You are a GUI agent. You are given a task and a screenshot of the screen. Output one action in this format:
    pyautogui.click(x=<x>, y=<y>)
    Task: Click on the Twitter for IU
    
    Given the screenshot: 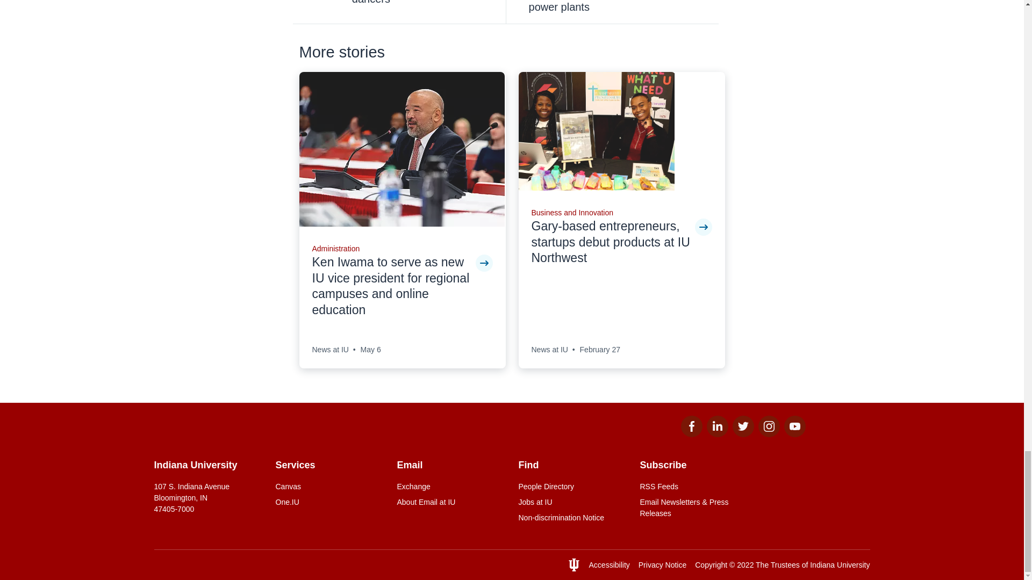 What is the action you would take?
    pyautogui.click(x=742, y=434)
    